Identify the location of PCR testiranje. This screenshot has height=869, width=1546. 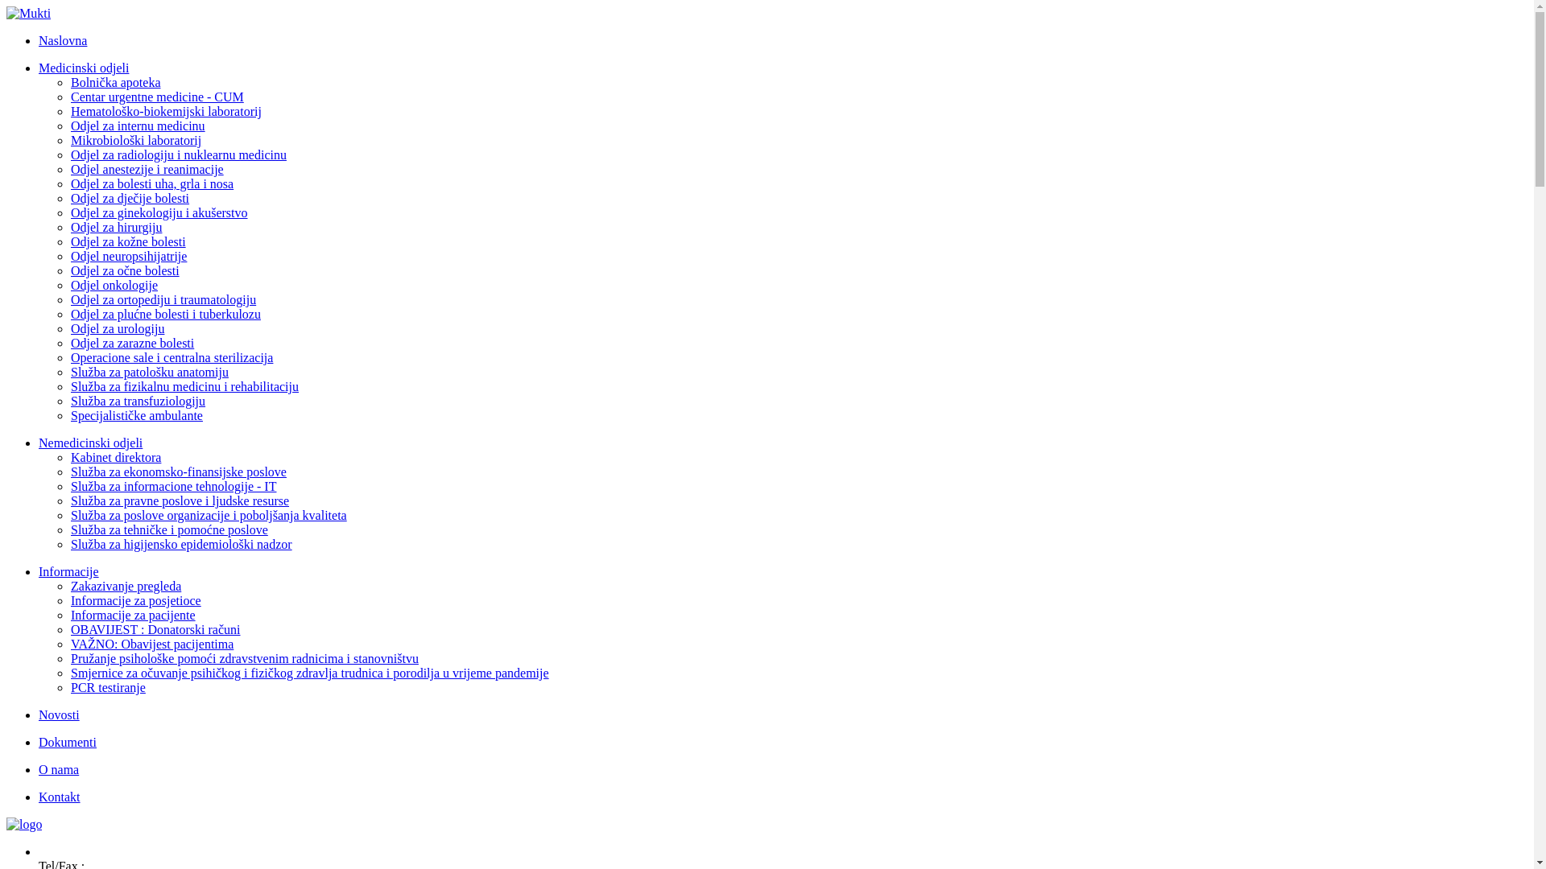
(108, 687).